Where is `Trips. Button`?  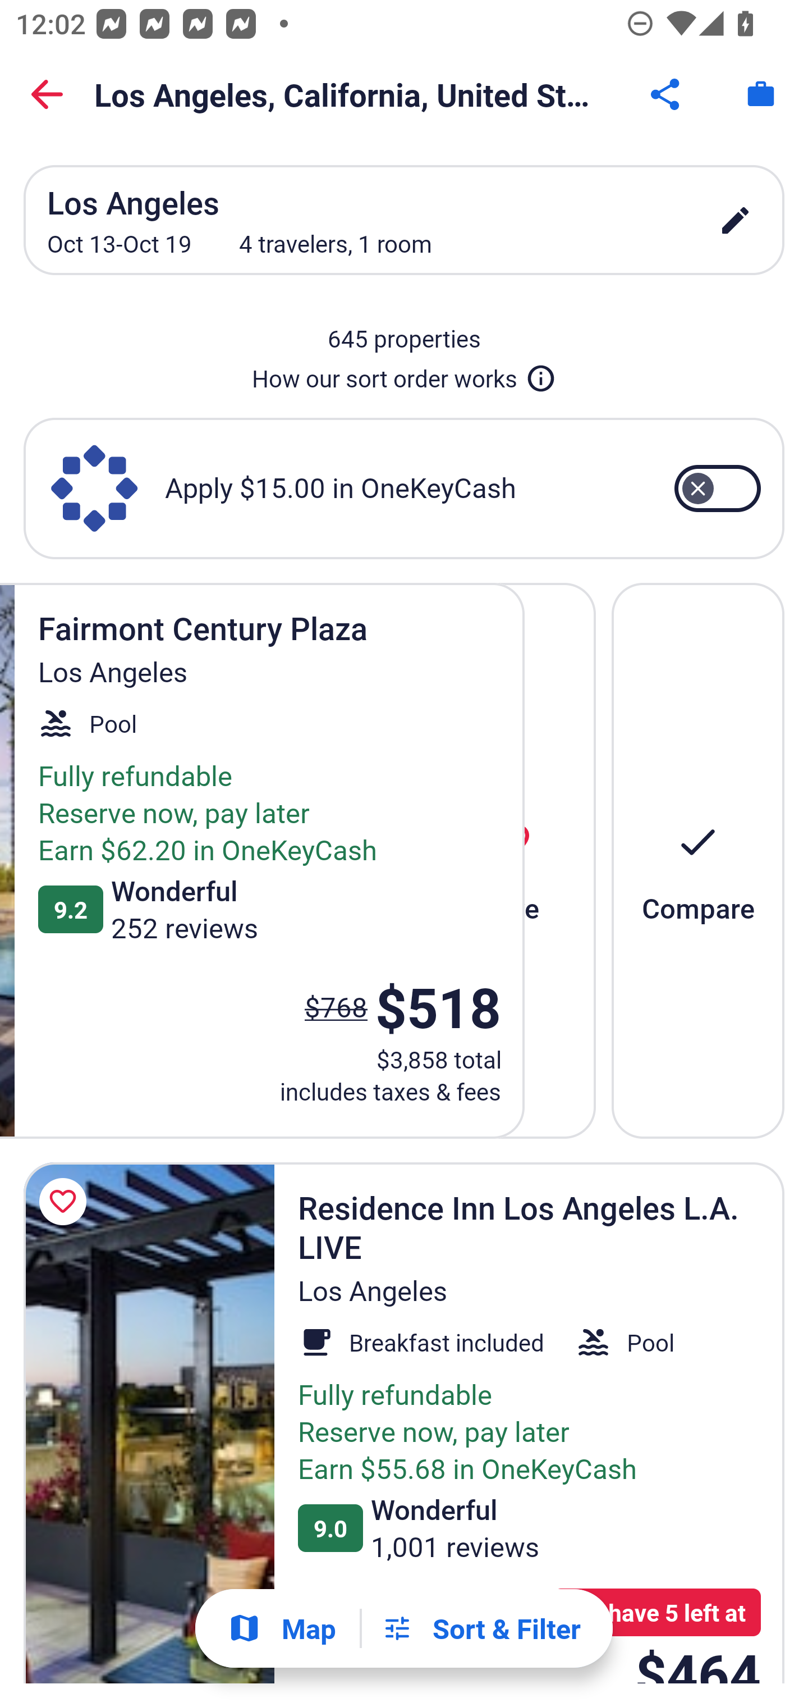 Trips. Button is located at coordinates (761, 94).